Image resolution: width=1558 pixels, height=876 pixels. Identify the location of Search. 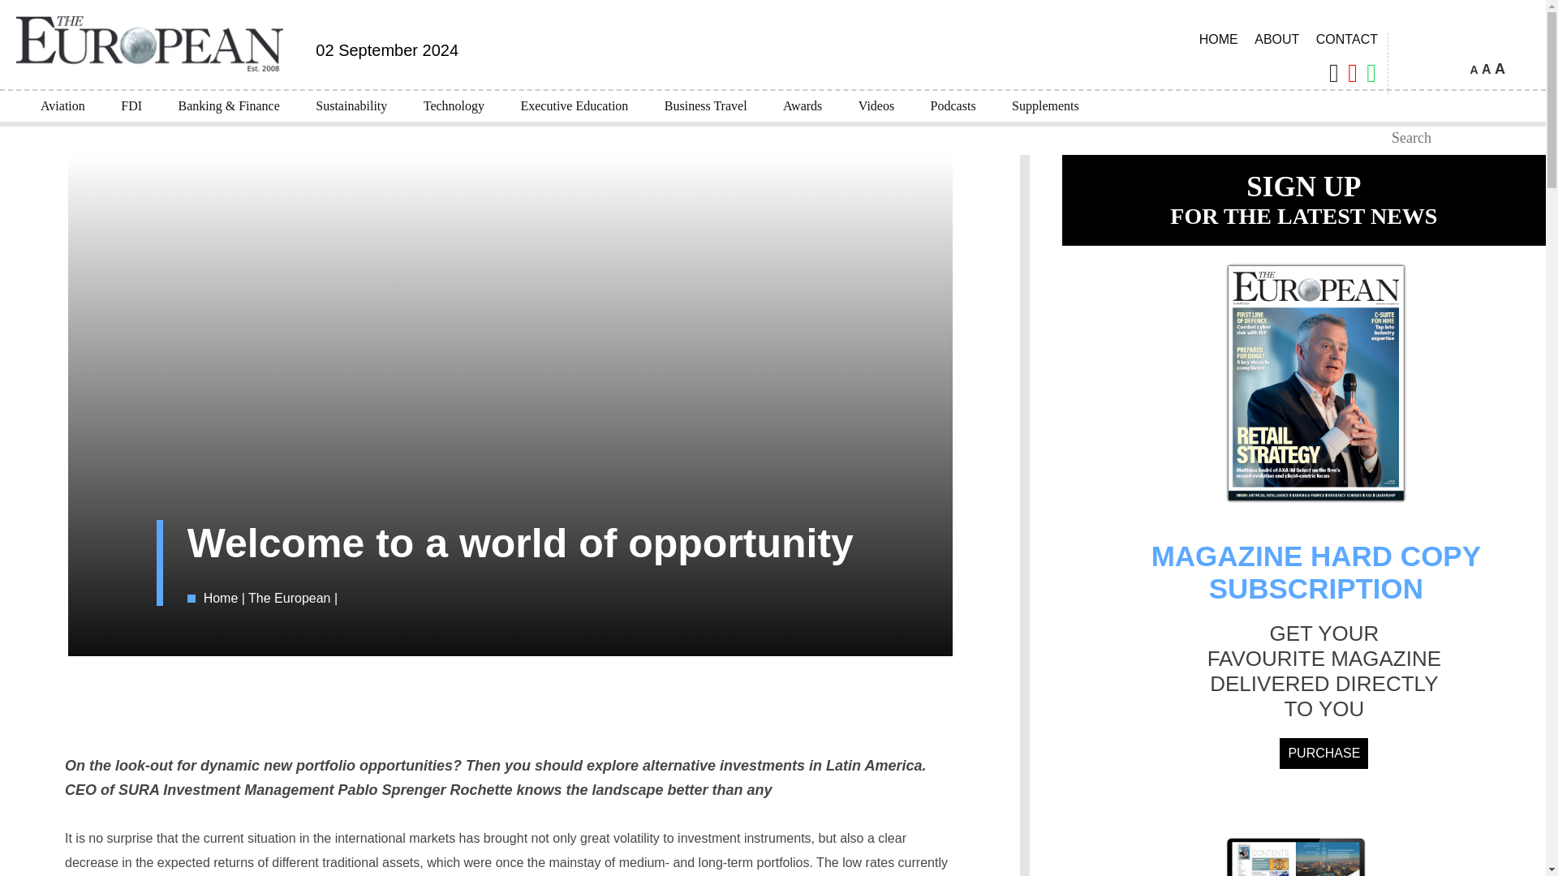
(1375, 138).